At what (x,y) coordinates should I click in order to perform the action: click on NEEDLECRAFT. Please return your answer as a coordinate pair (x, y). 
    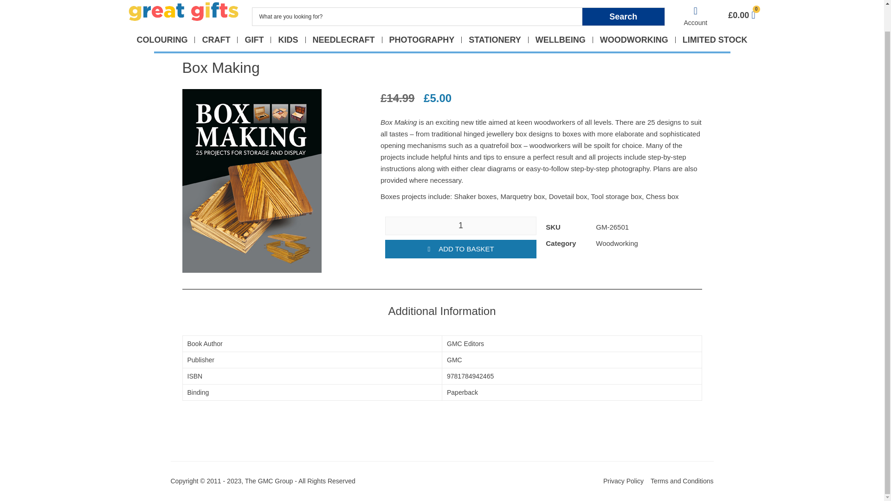
    Looking at the image, I should click on (343, 39).